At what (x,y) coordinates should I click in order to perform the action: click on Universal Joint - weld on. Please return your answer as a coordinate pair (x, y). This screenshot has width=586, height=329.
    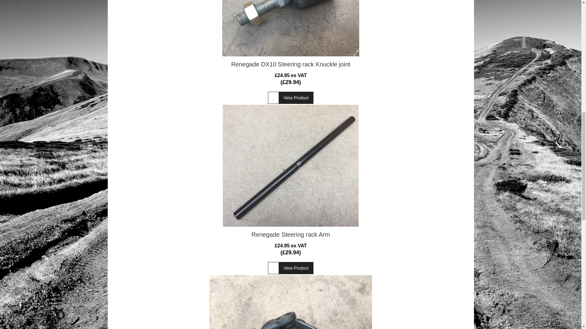
    Looking at the image, I should click on (291, 302).